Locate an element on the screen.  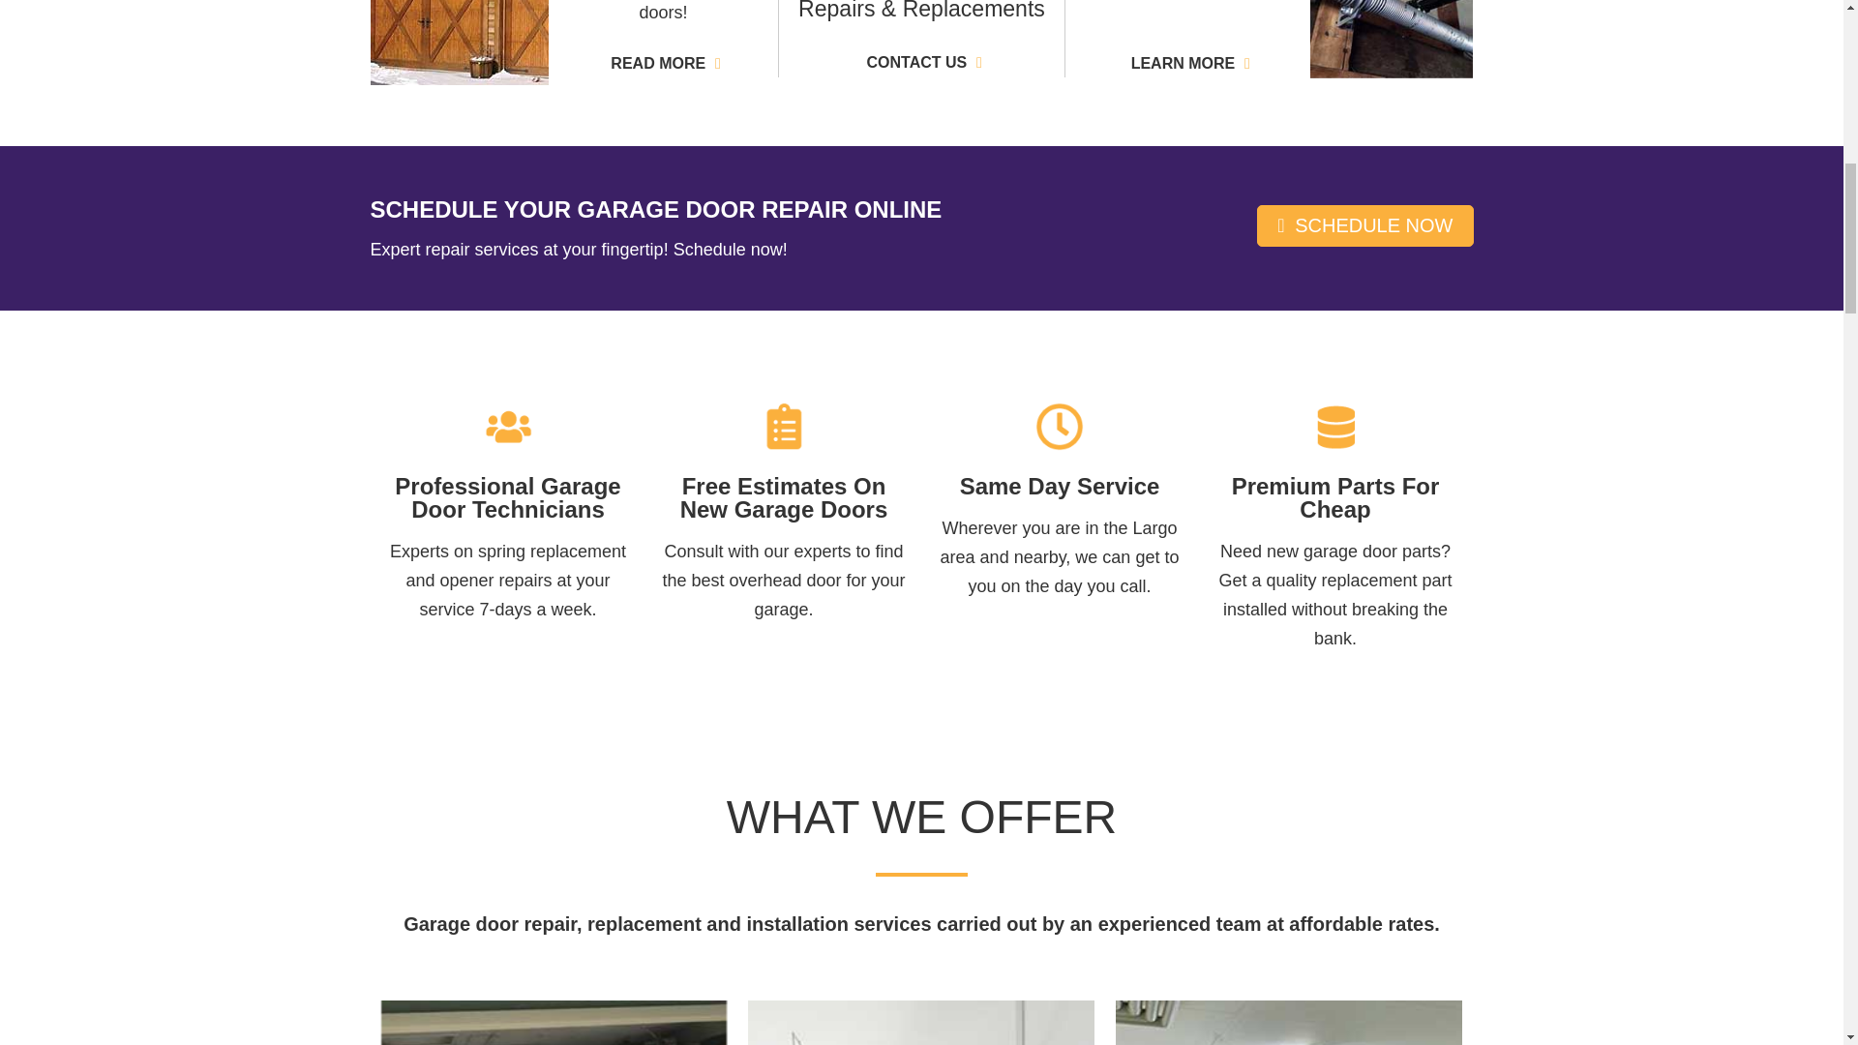
Professional Garage Door Technicians is located at coordinates (507, 426).